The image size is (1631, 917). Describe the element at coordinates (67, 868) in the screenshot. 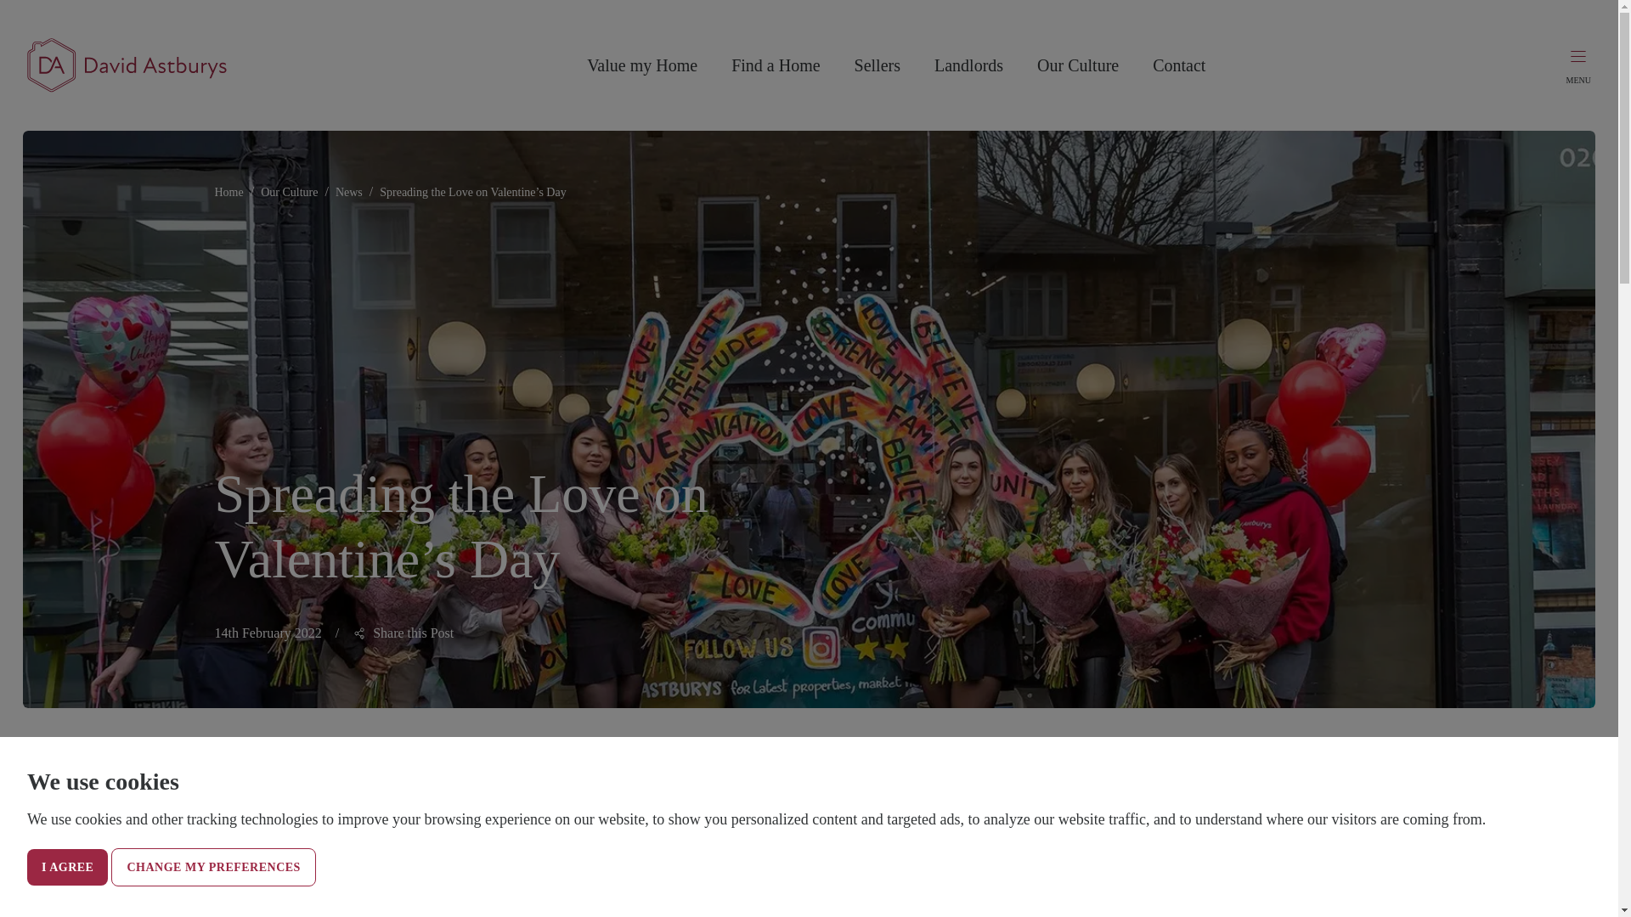

I see `I AGREE` at that location.